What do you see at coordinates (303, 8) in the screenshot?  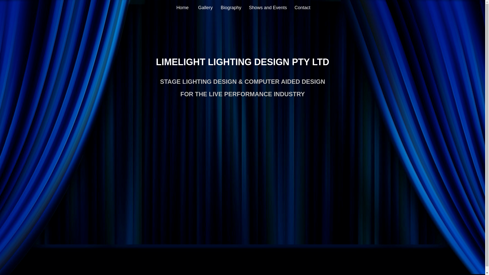 I see `Contact` at bounding box center [303, 8].